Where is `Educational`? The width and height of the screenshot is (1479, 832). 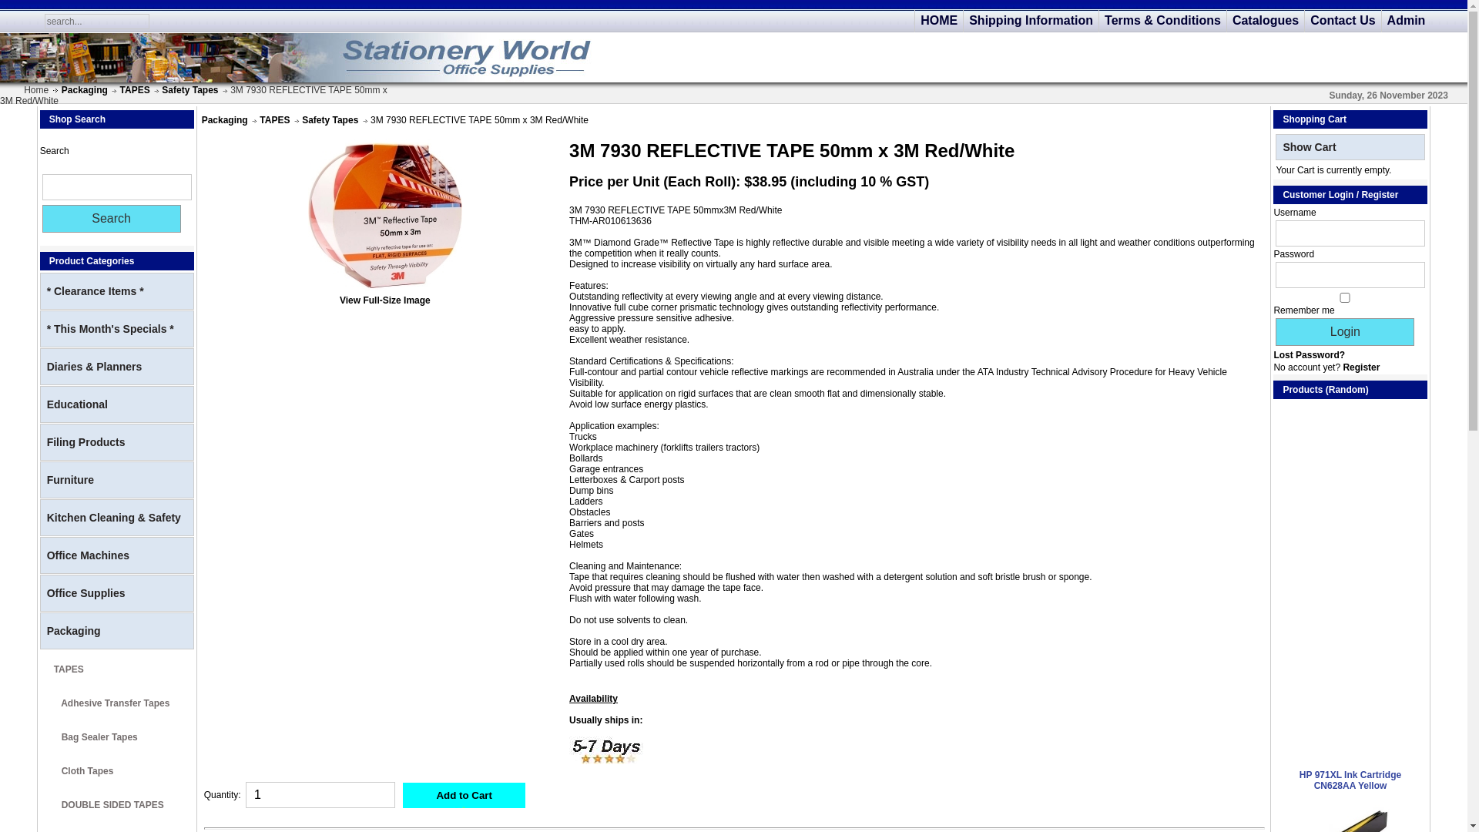 Educational is located at coordinates (117, 404).